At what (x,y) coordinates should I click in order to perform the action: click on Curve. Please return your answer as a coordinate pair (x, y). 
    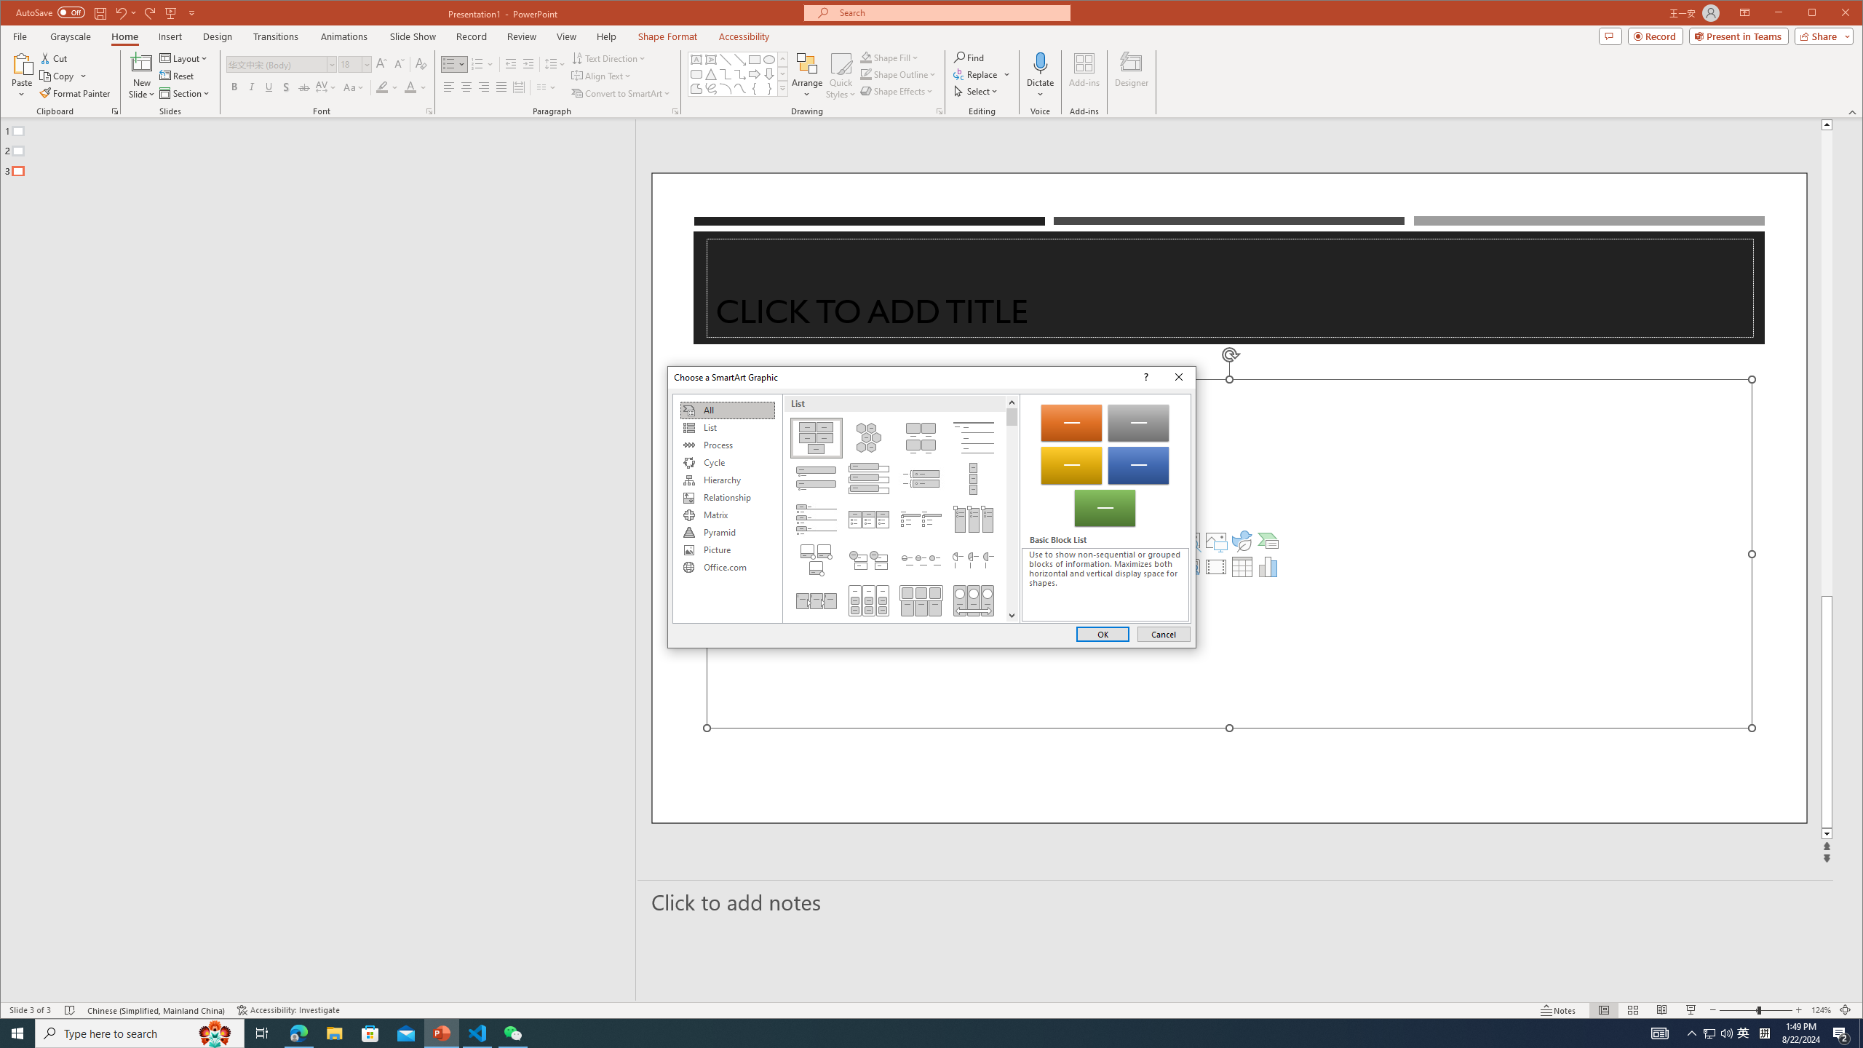
    Looking at the image, I should click on (739, 89).